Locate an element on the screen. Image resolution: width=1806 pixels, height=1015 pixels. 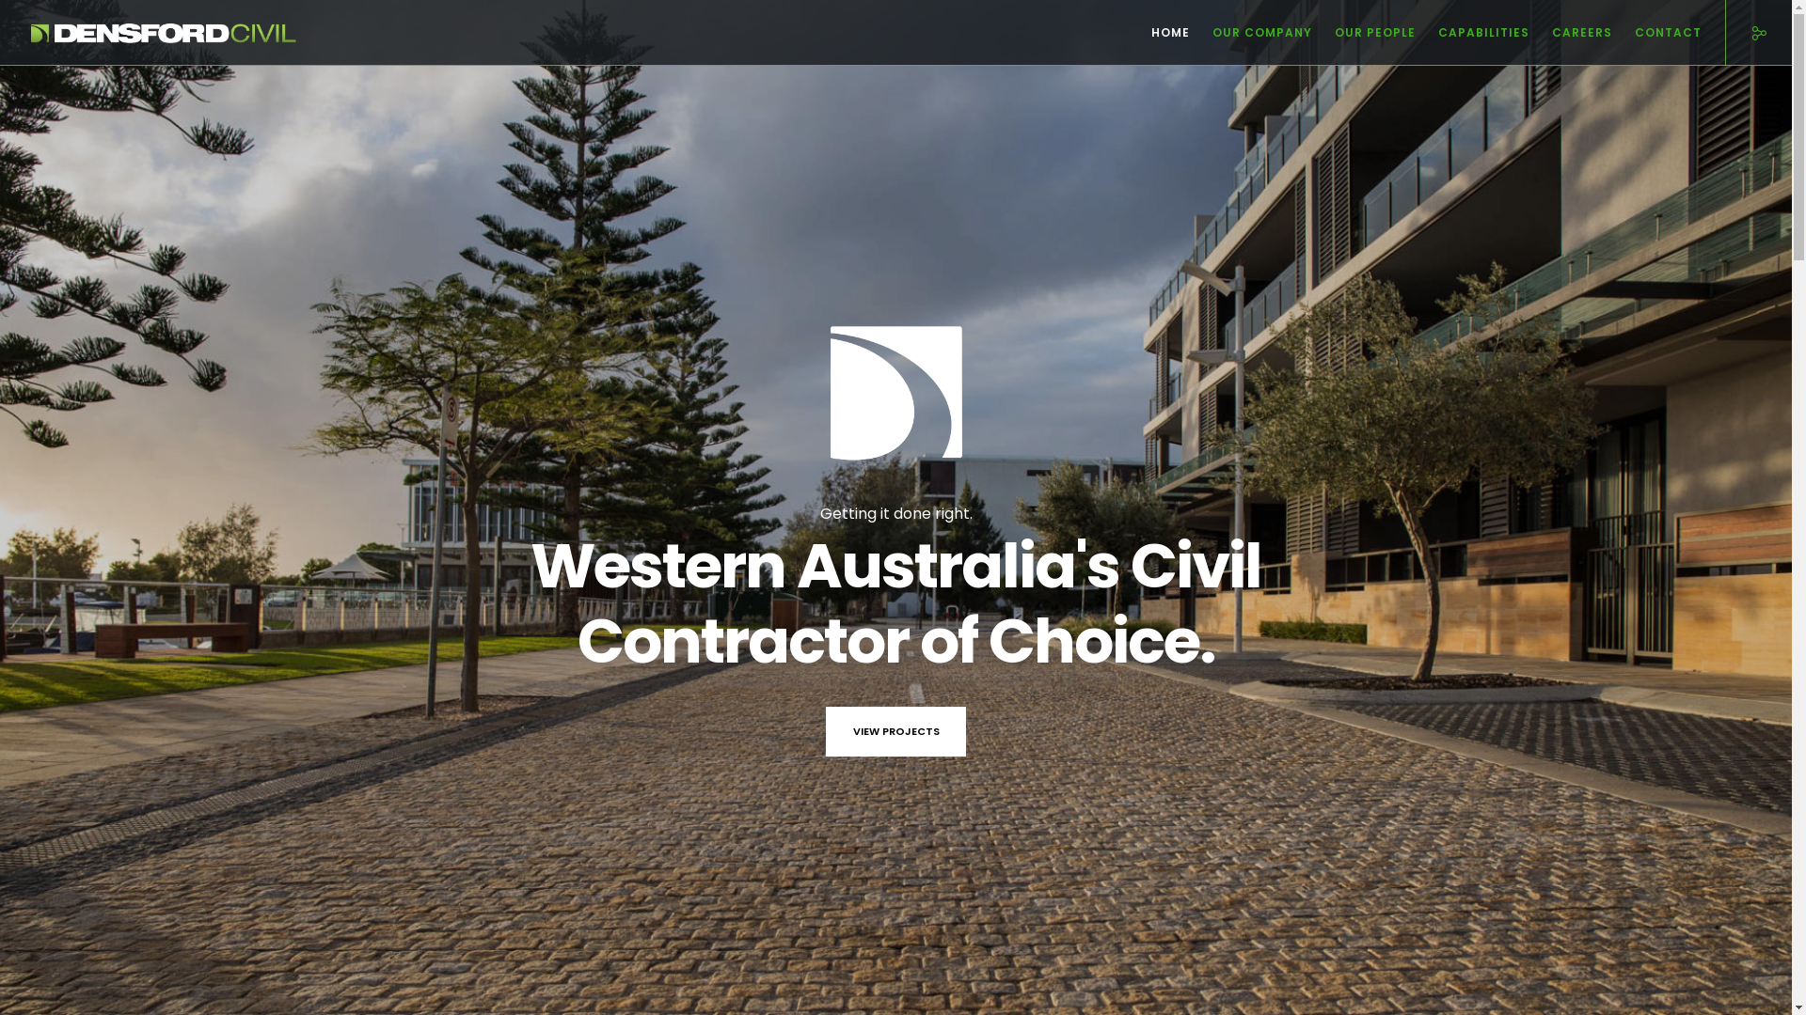
CAREERS is located at coordinates (1571, 33).